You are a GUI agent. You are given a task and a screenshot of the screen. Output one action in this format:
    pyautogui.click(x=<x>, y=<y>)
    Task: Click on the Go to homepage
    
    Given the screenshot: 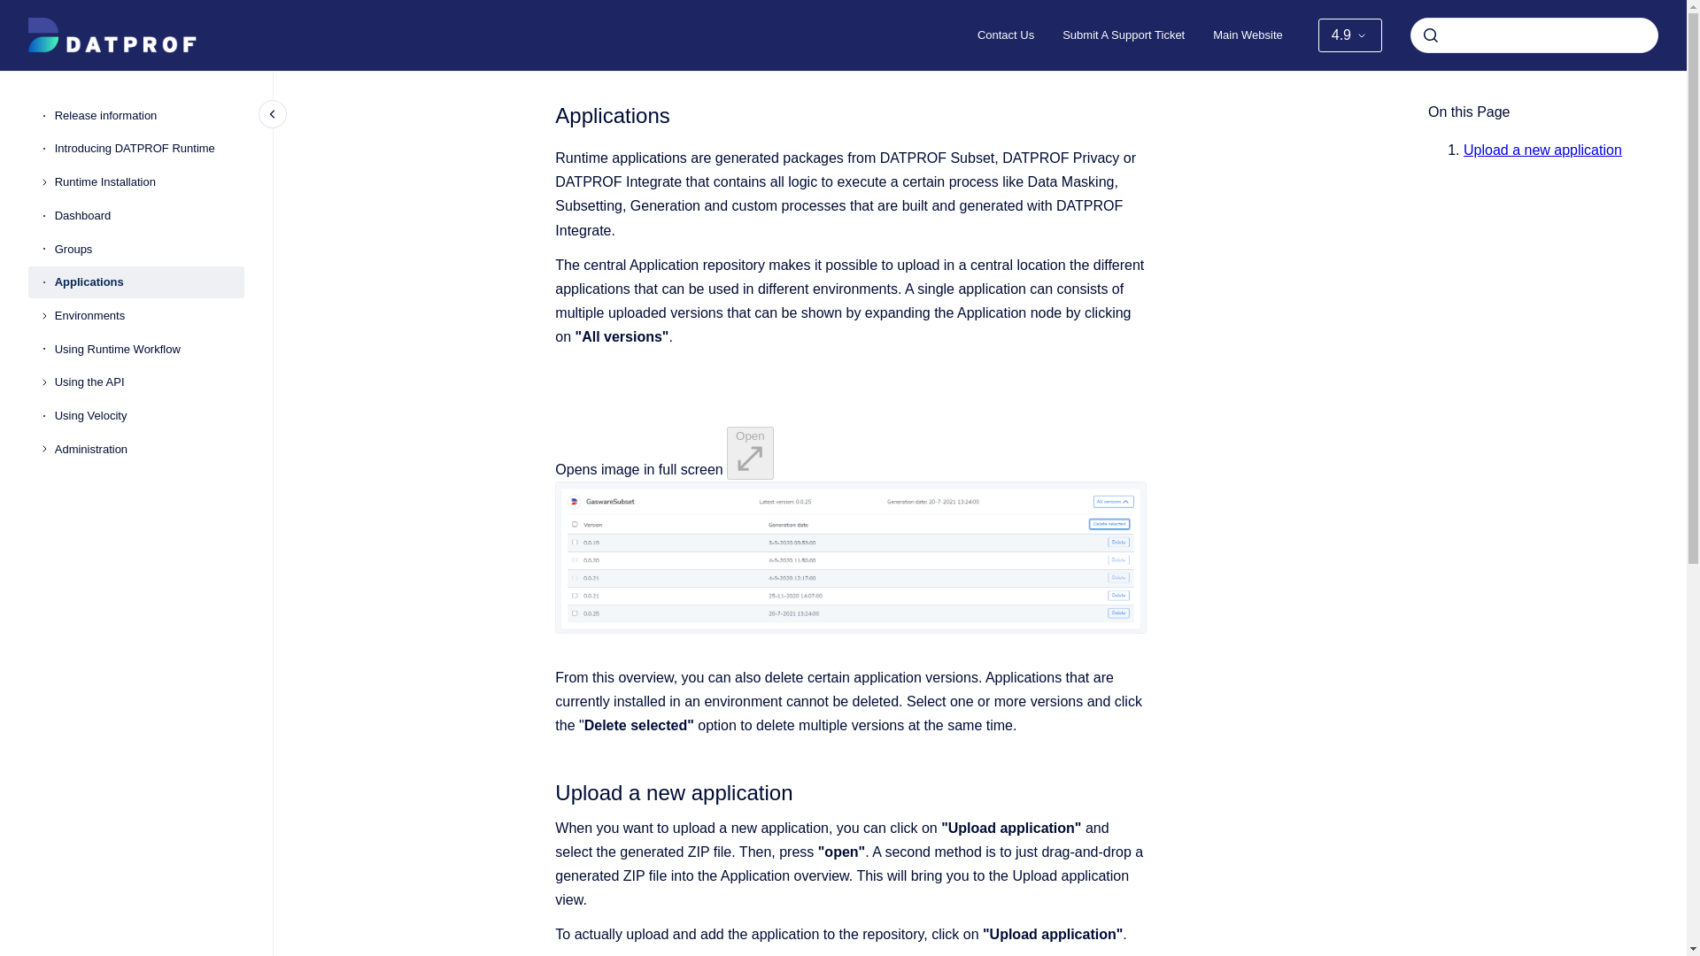 What is the action you would take?
    pyautogui.click(x=112, y=35)
    